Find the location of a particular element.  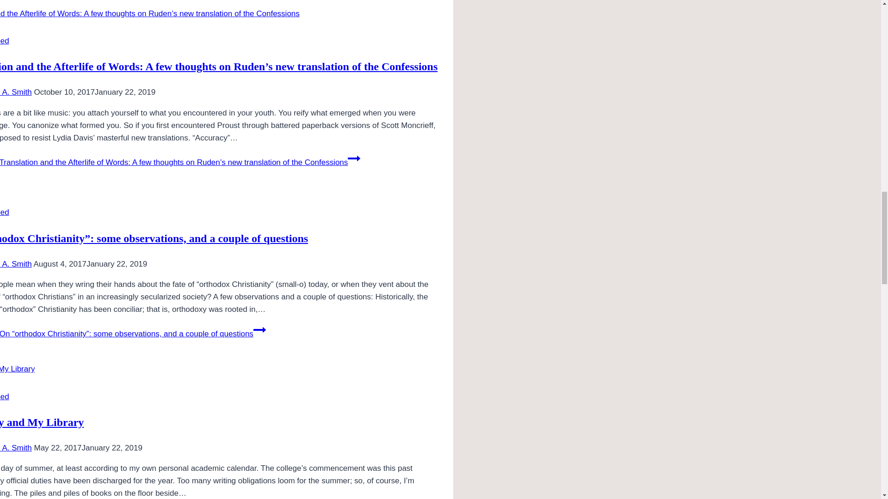

Uncategorized is located at coordinates (5, 396).